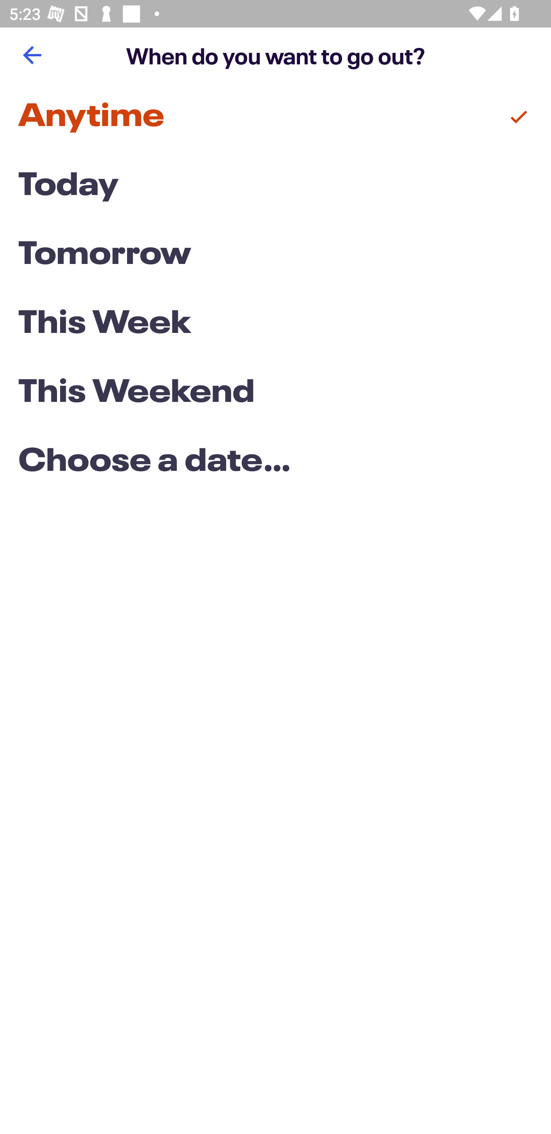 The width and height of the screenshot is (551, 1134). What do you see at coordinates (275, 255) in the screenshot?
I see `Tomorrow` at bounding box center [275, 255].